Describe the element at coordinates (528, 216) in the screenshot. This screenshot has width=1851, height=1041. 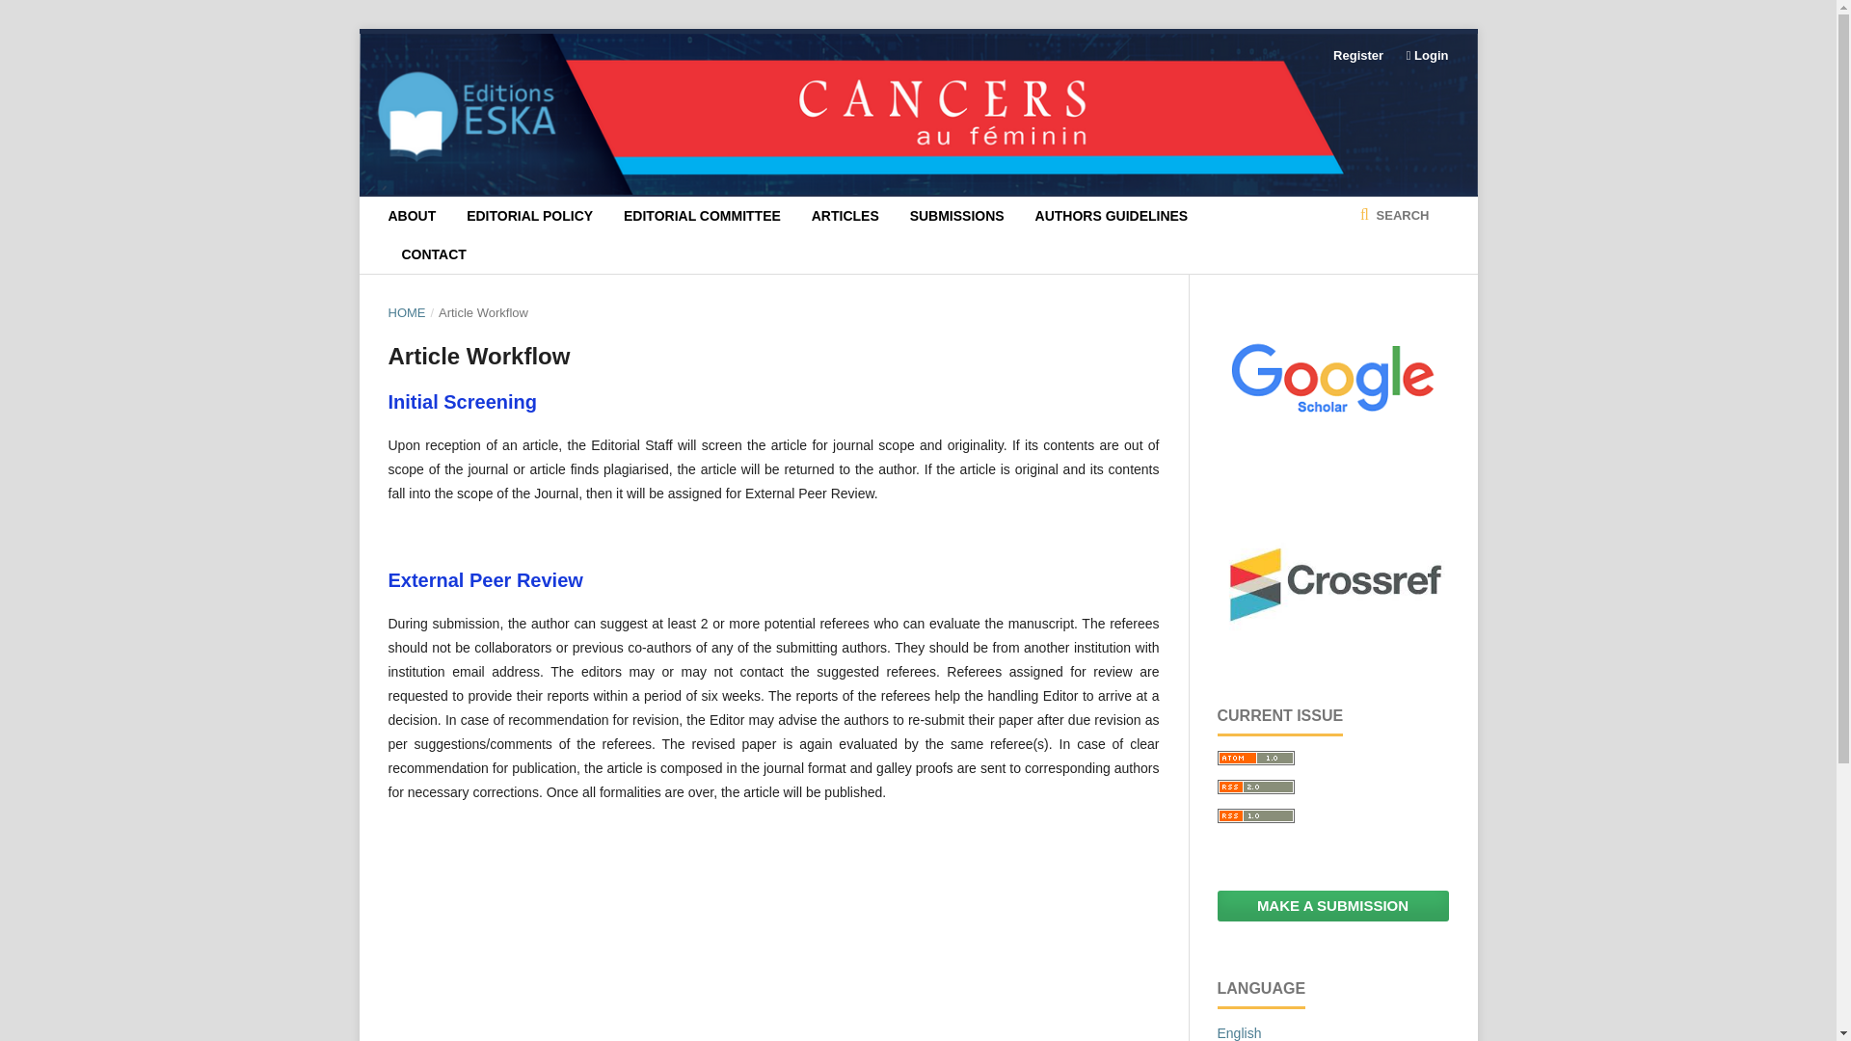
I see `EDITORIAL POLICY` at that location.